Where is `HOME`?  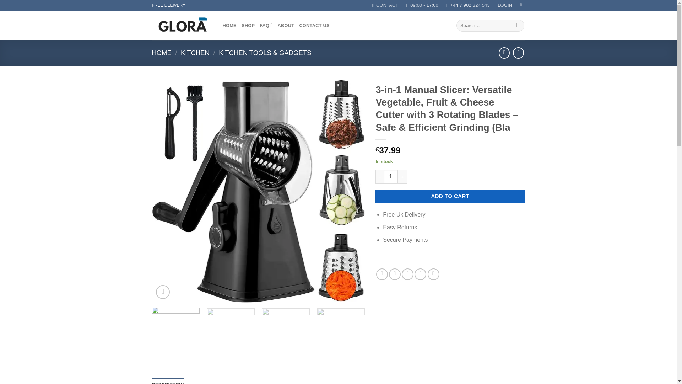
HOME is located at coordinates (162, 53).